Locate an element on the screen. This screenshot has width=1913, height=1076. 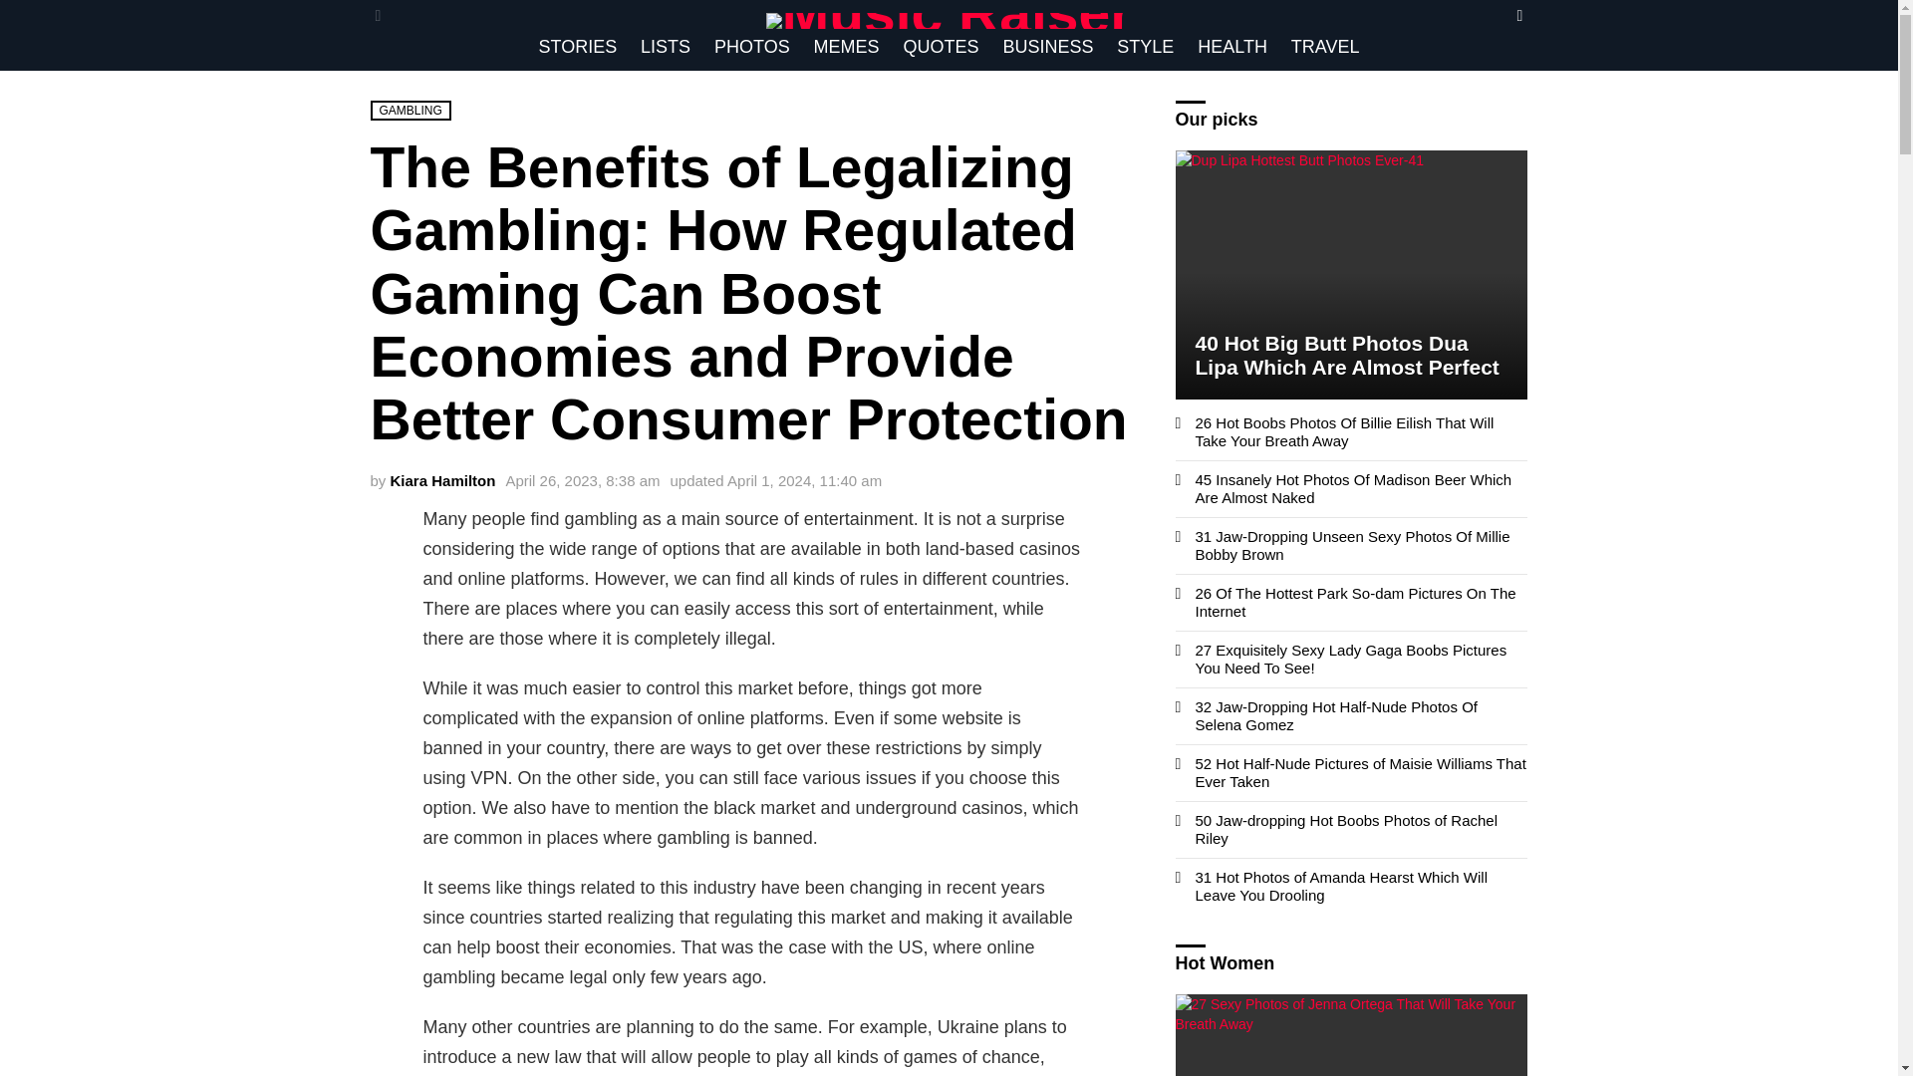
40 Hot Big Butt Photos Dua Lipa Which Are Almost Perfect is located at coordinates (1352, 275).